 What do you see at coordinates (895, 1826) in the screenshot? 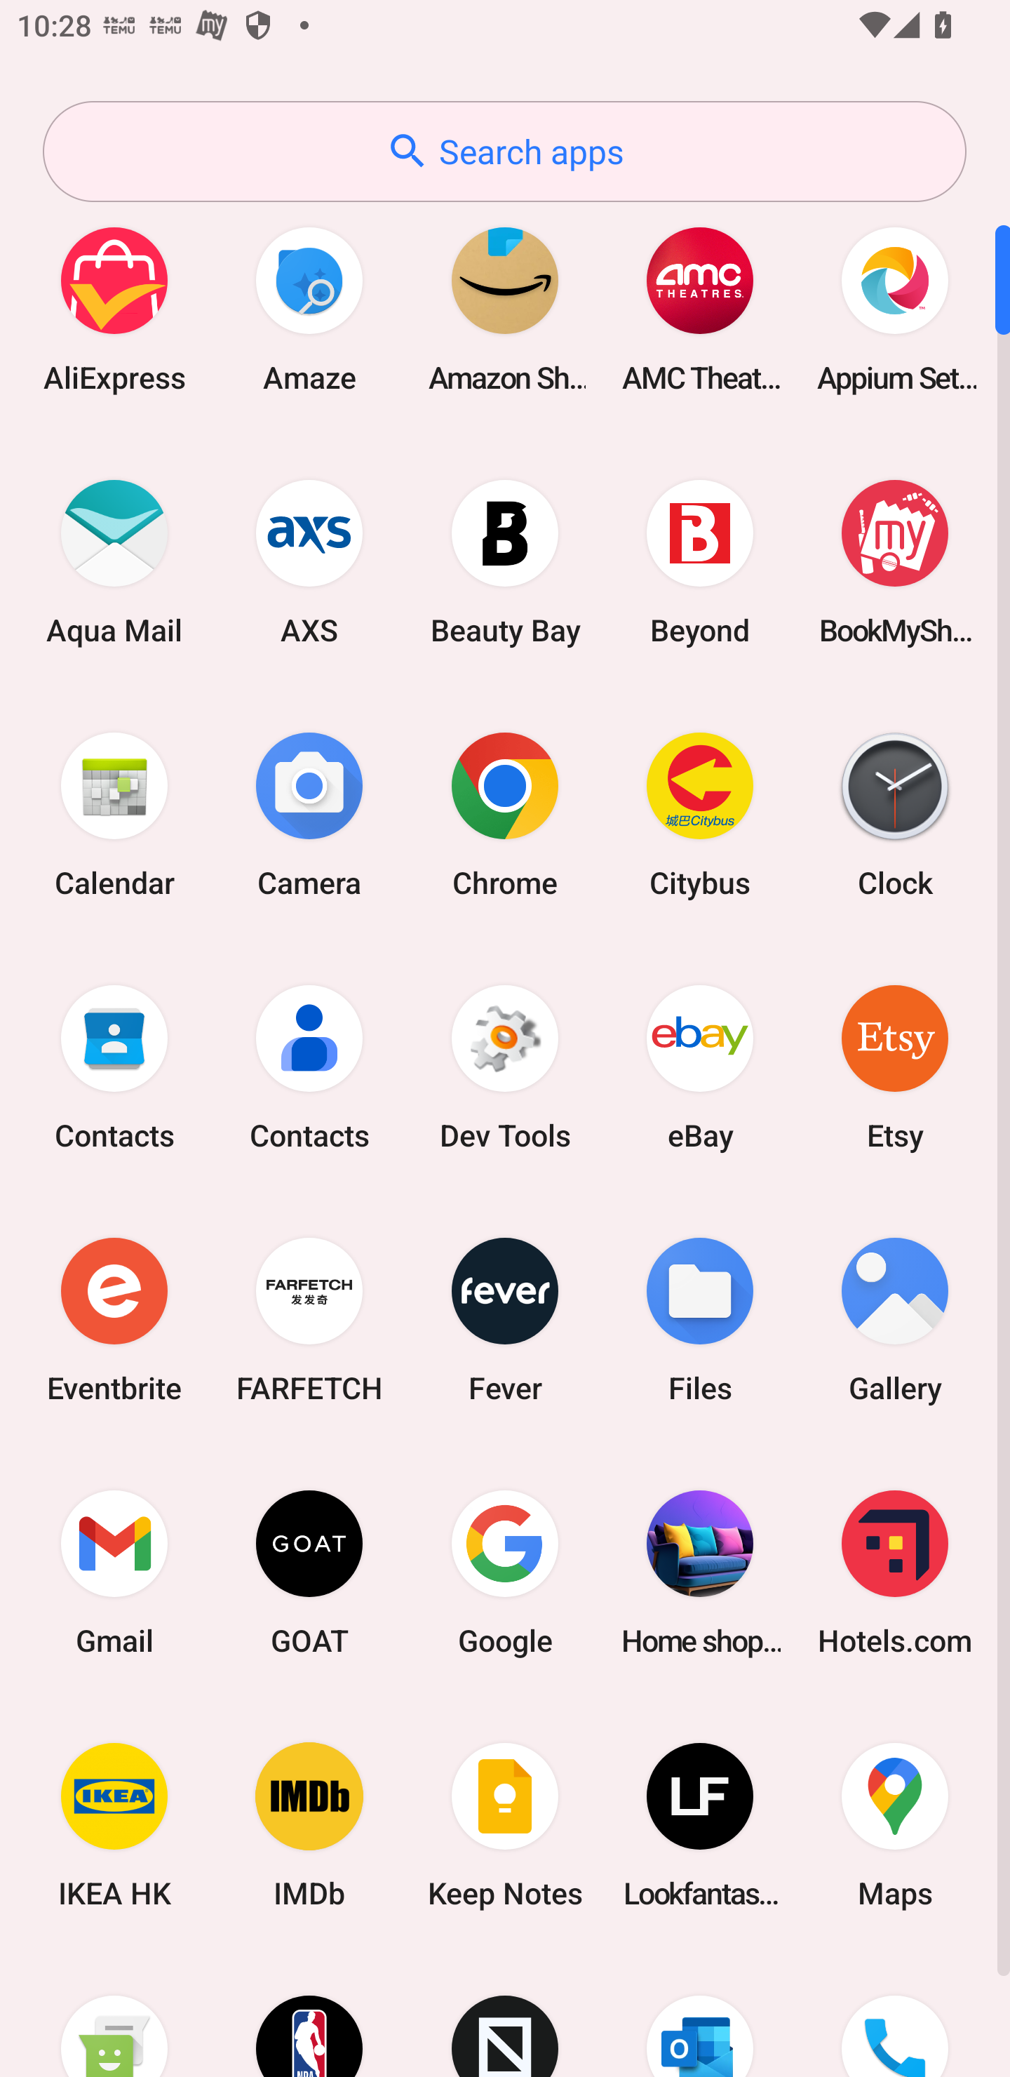
I see `Maps` at bounding box center [895, 1826].